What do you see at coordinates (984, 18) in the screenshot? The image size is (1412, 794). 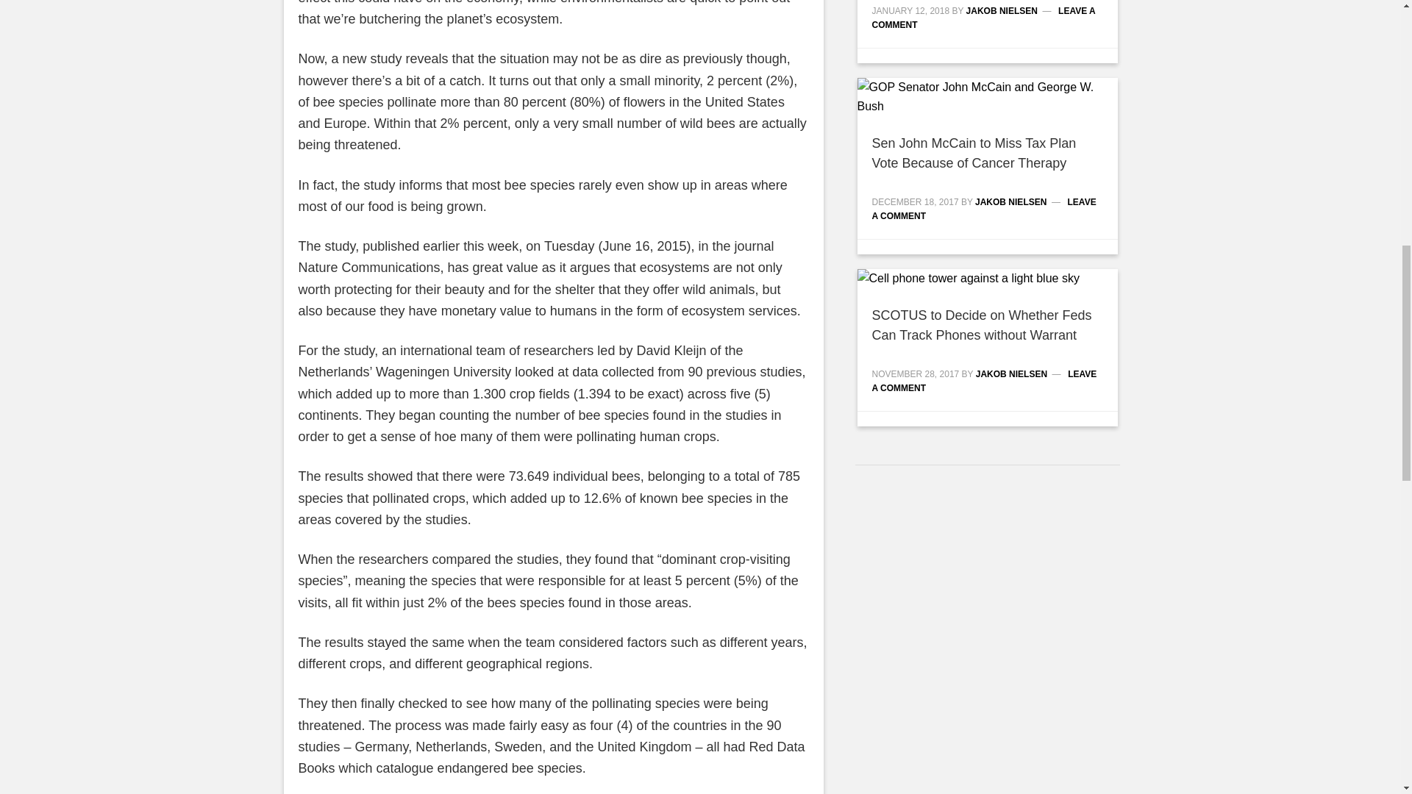 I see `LEAVE A COMMENT` at bounding box center [984, 18].